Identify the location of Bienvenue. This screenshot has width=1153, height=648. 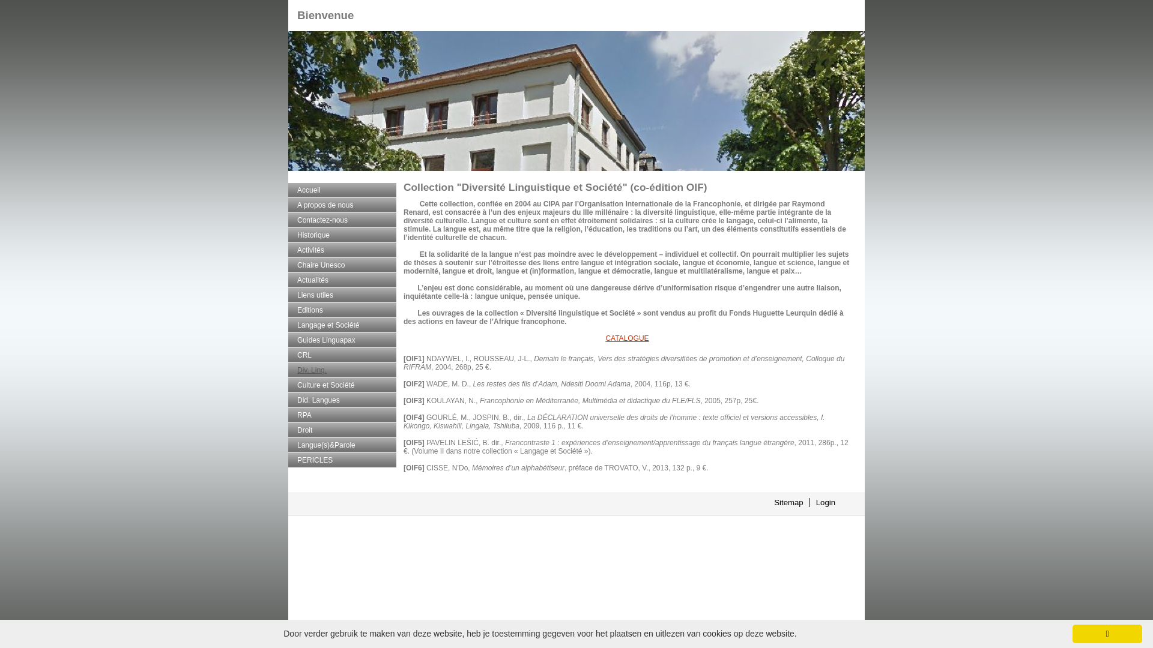
(325, 16).